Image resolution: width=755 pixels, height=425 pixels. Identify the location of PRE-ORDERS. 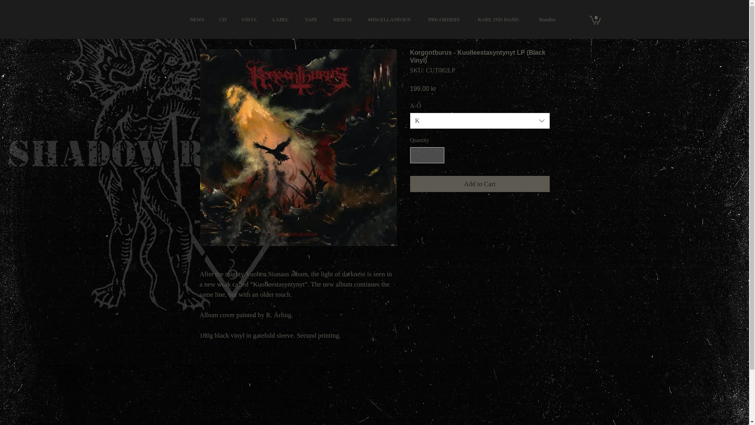
(444, 20).